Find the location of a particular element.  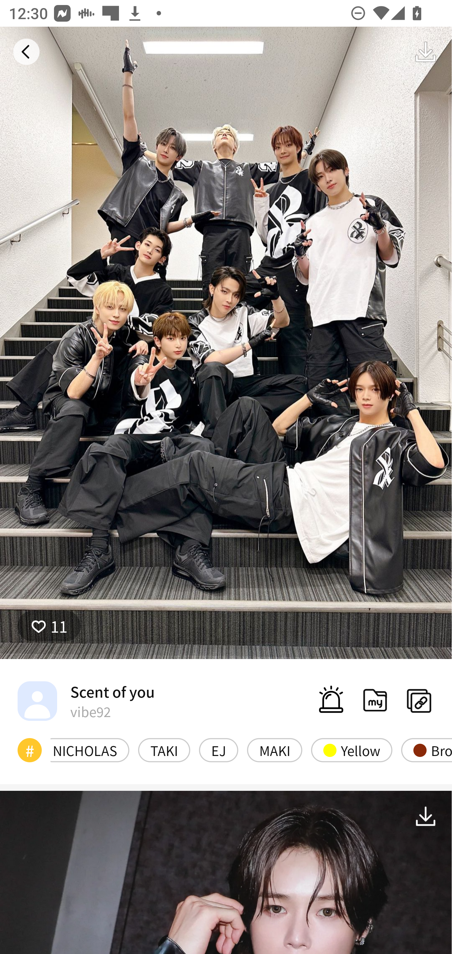

MAKI is located at coordinates (275, 750).